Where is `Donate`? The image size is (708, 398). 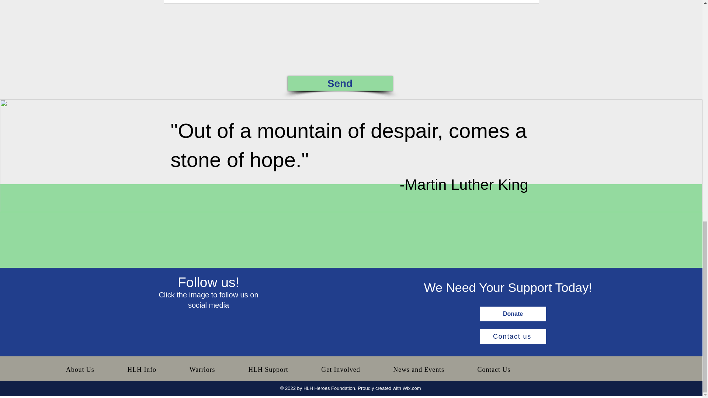
Donate is located at coordinates (513, 314).